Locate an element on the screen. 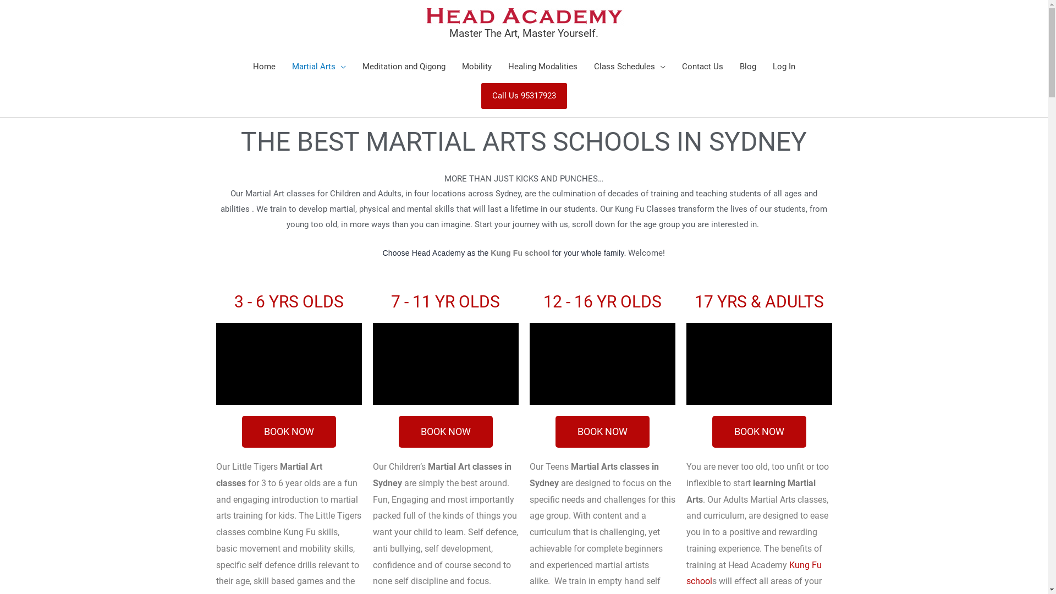 The image size is (1056, 594). vimeo Video Player is located at coordinates (759, 364).